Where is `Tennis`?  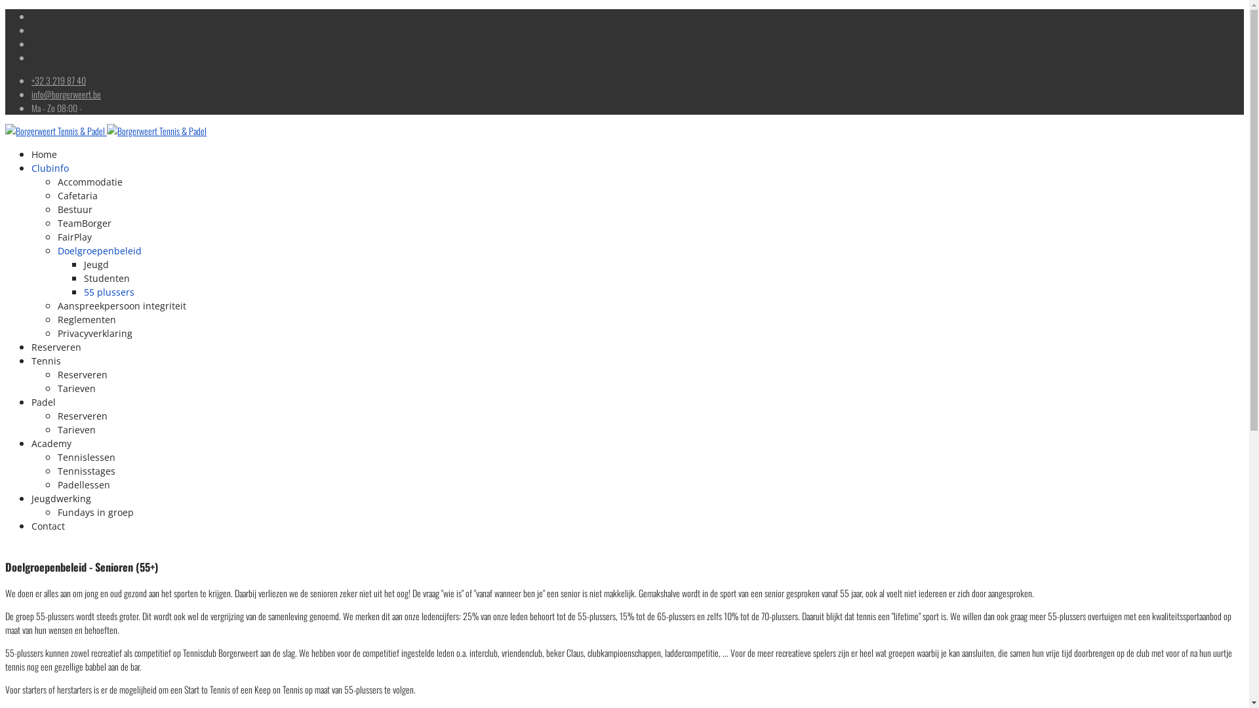
Tennis is located at coordinates (46, 361).